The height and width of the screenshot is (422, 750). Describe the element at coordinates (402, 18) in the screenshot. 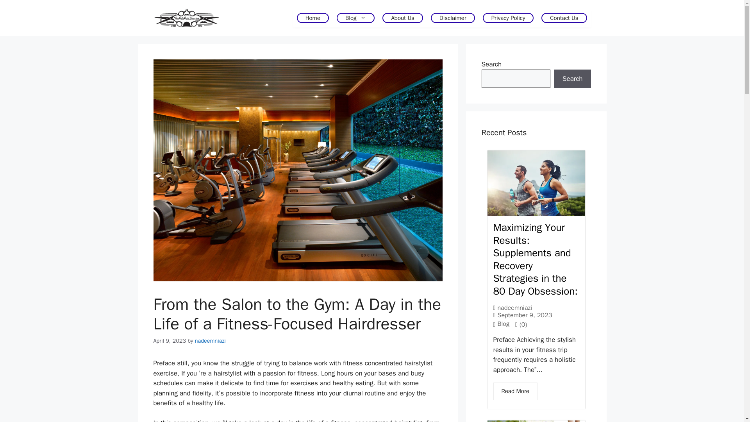

I see `About Us` at that location.